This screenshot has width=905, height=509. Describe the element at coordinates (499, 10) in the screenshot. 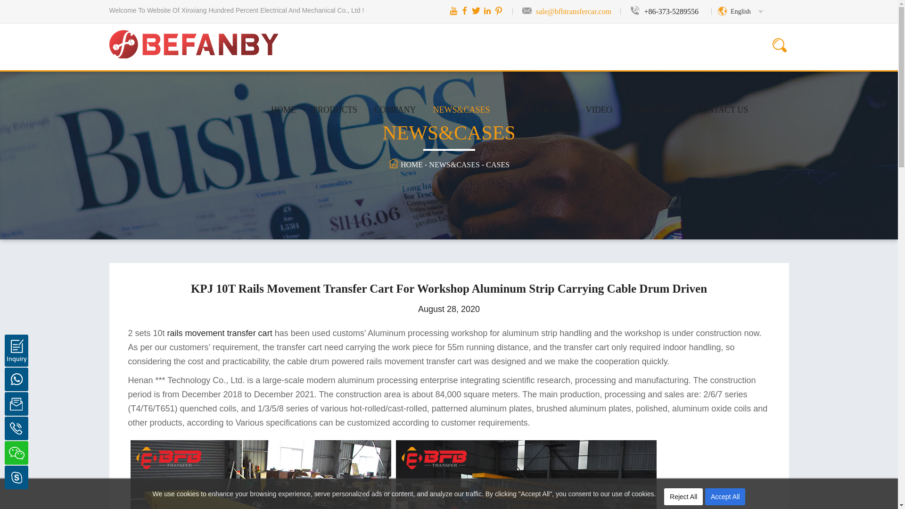

I see `pinterest` at that location.